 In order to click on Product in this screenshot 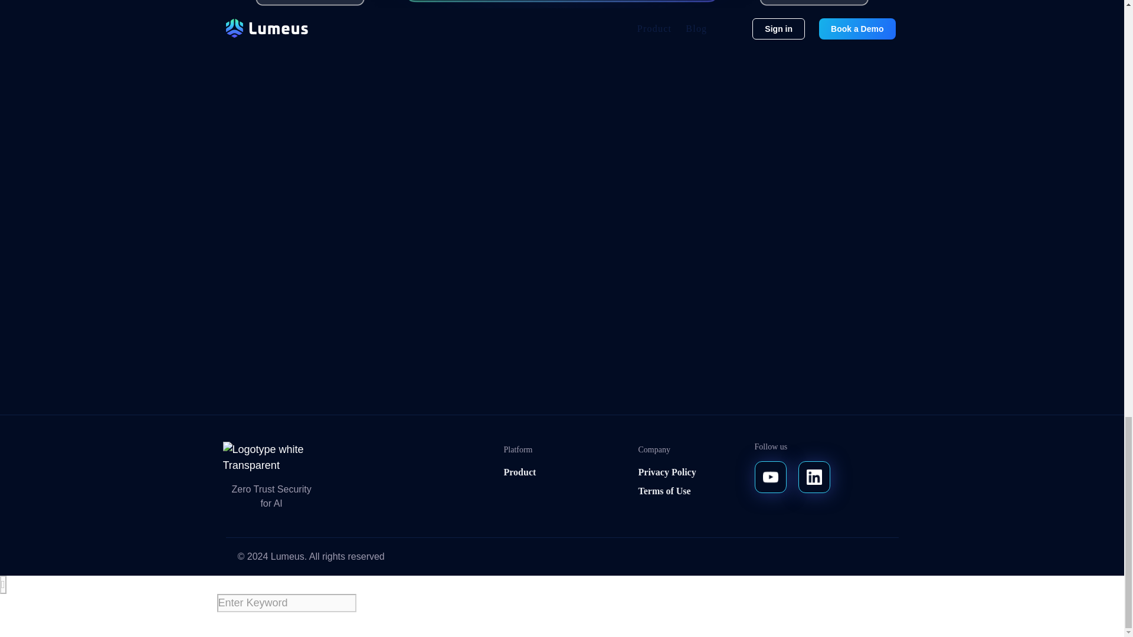, I will do `click(520, 533)`.